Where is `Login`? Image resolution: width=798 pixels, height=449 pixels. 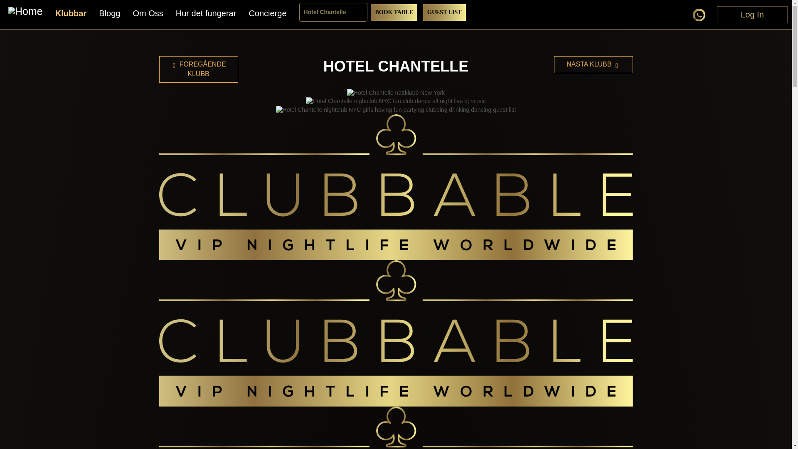 Login is located at coordinates (752, 15).